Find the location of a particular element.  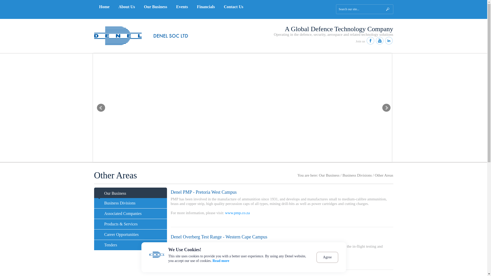

Associated Companies is located at coordinates (130, 214).